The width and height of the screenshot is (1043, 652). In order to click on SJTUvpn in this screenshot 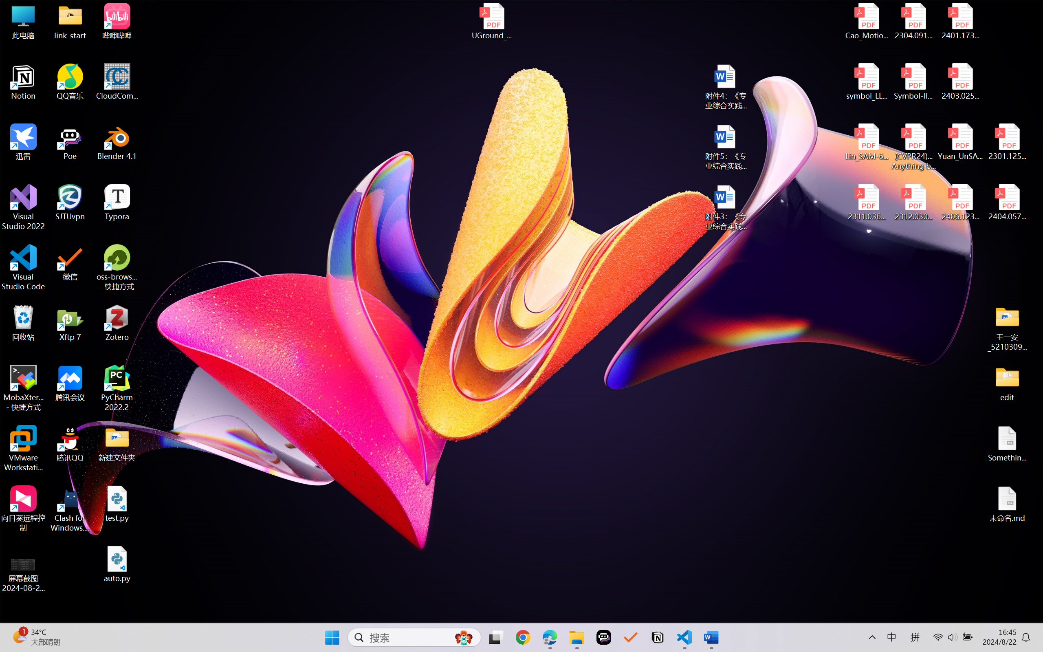, I will do `click(70, 203)`.